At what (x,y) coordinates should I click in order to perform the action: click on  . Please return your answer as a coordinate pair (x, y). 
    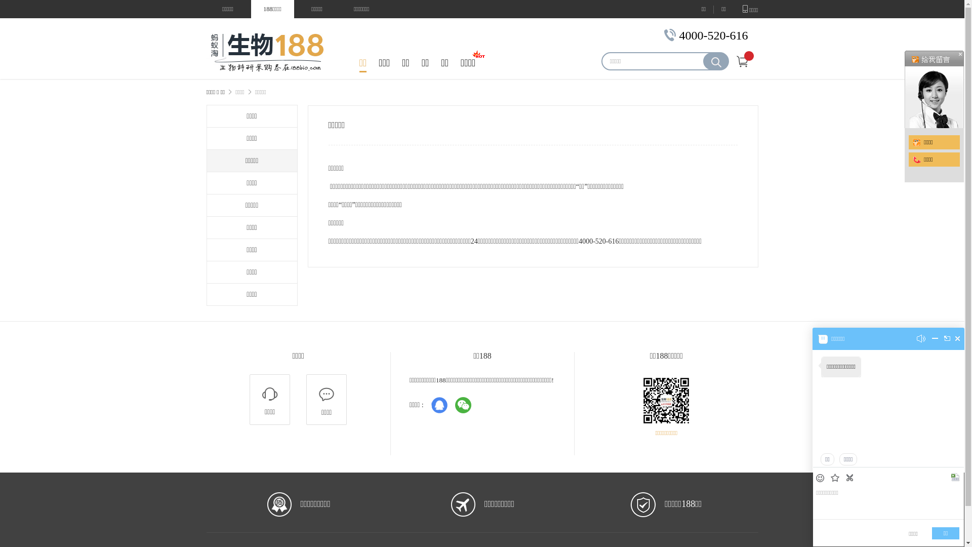
    Looking at the image, I should click on (956, 478).